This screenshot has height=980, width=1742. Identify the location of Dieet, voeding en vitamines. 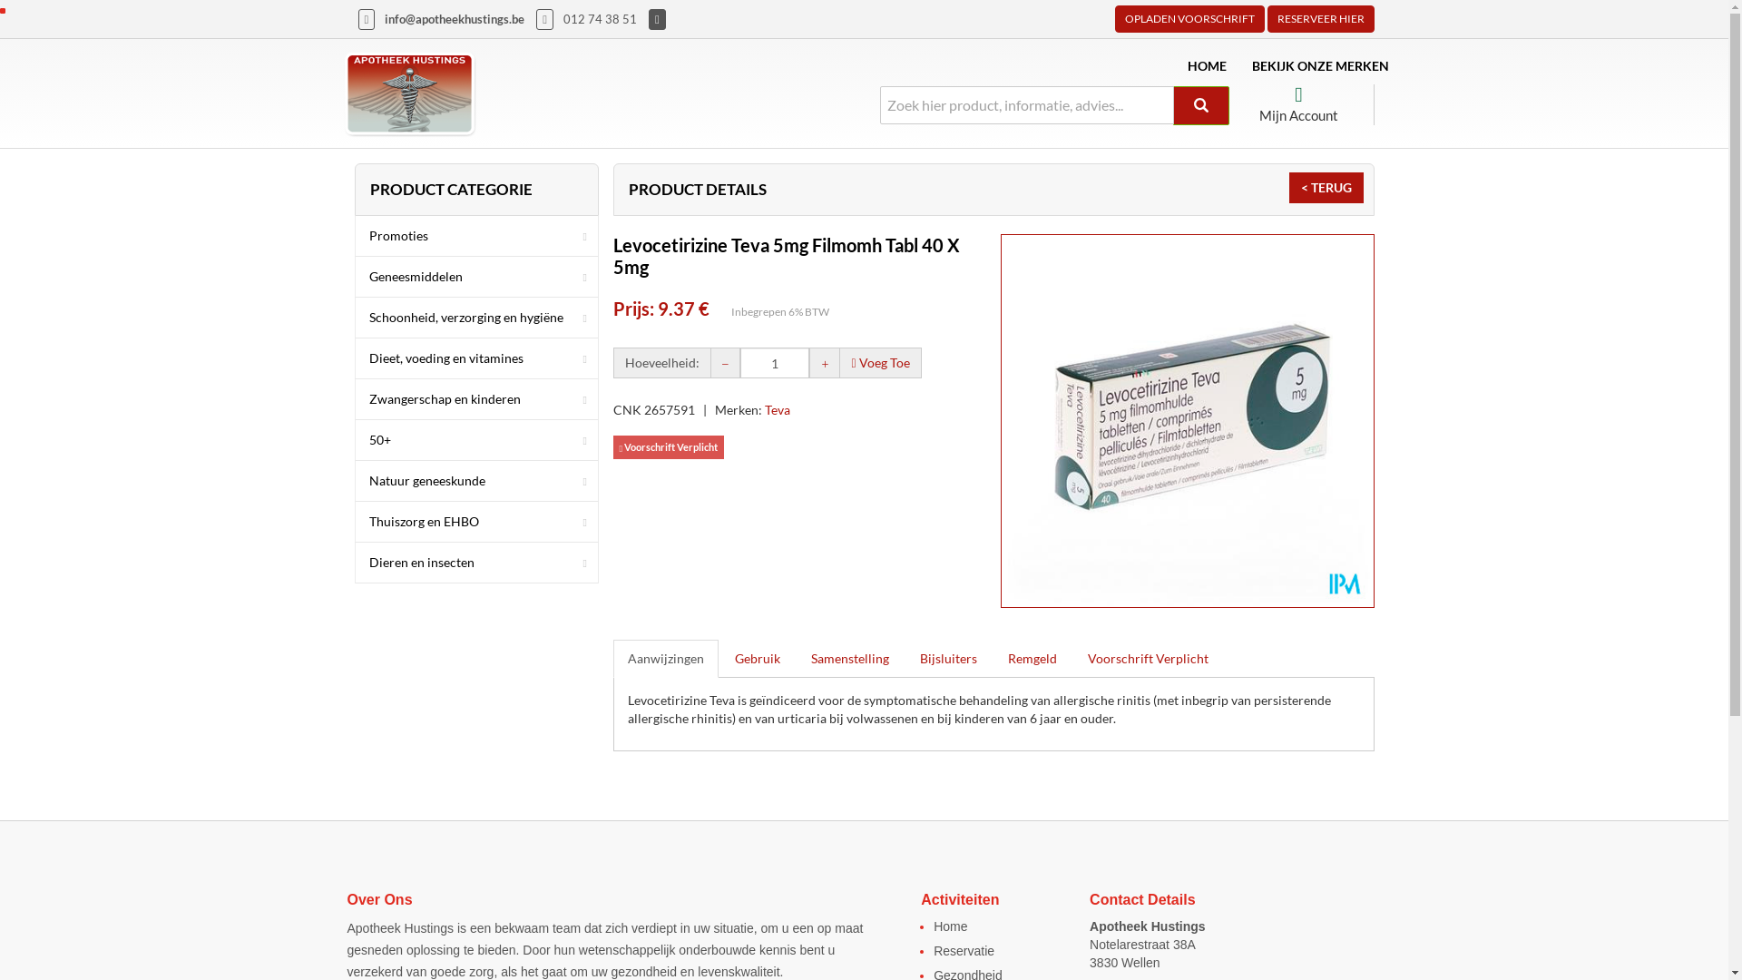
(477, 358).